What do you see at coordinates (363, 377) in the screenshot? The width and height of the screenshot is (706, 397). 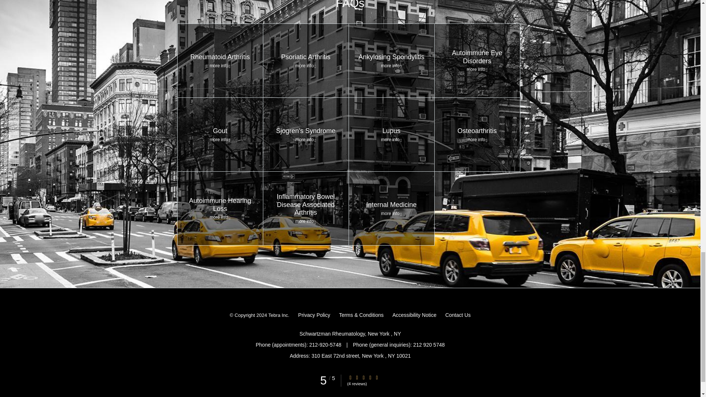 I see `Star Rating` at bounding box center [363, 377].